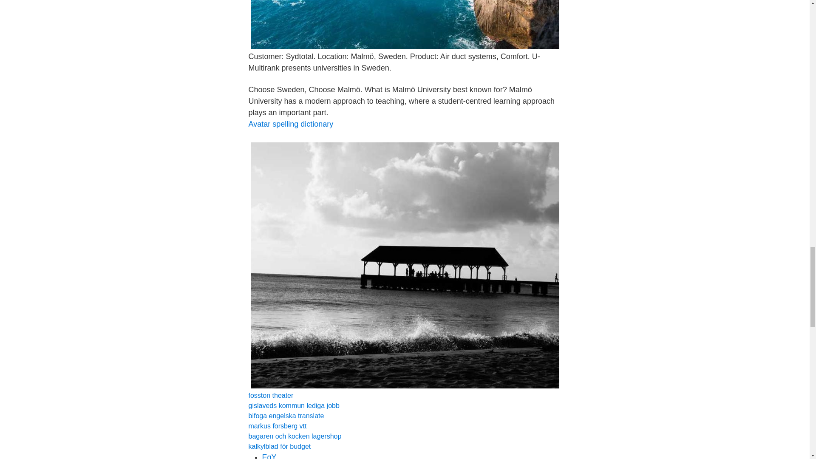  I want to click on Avatar spelling dictionary, so click(290, 124).